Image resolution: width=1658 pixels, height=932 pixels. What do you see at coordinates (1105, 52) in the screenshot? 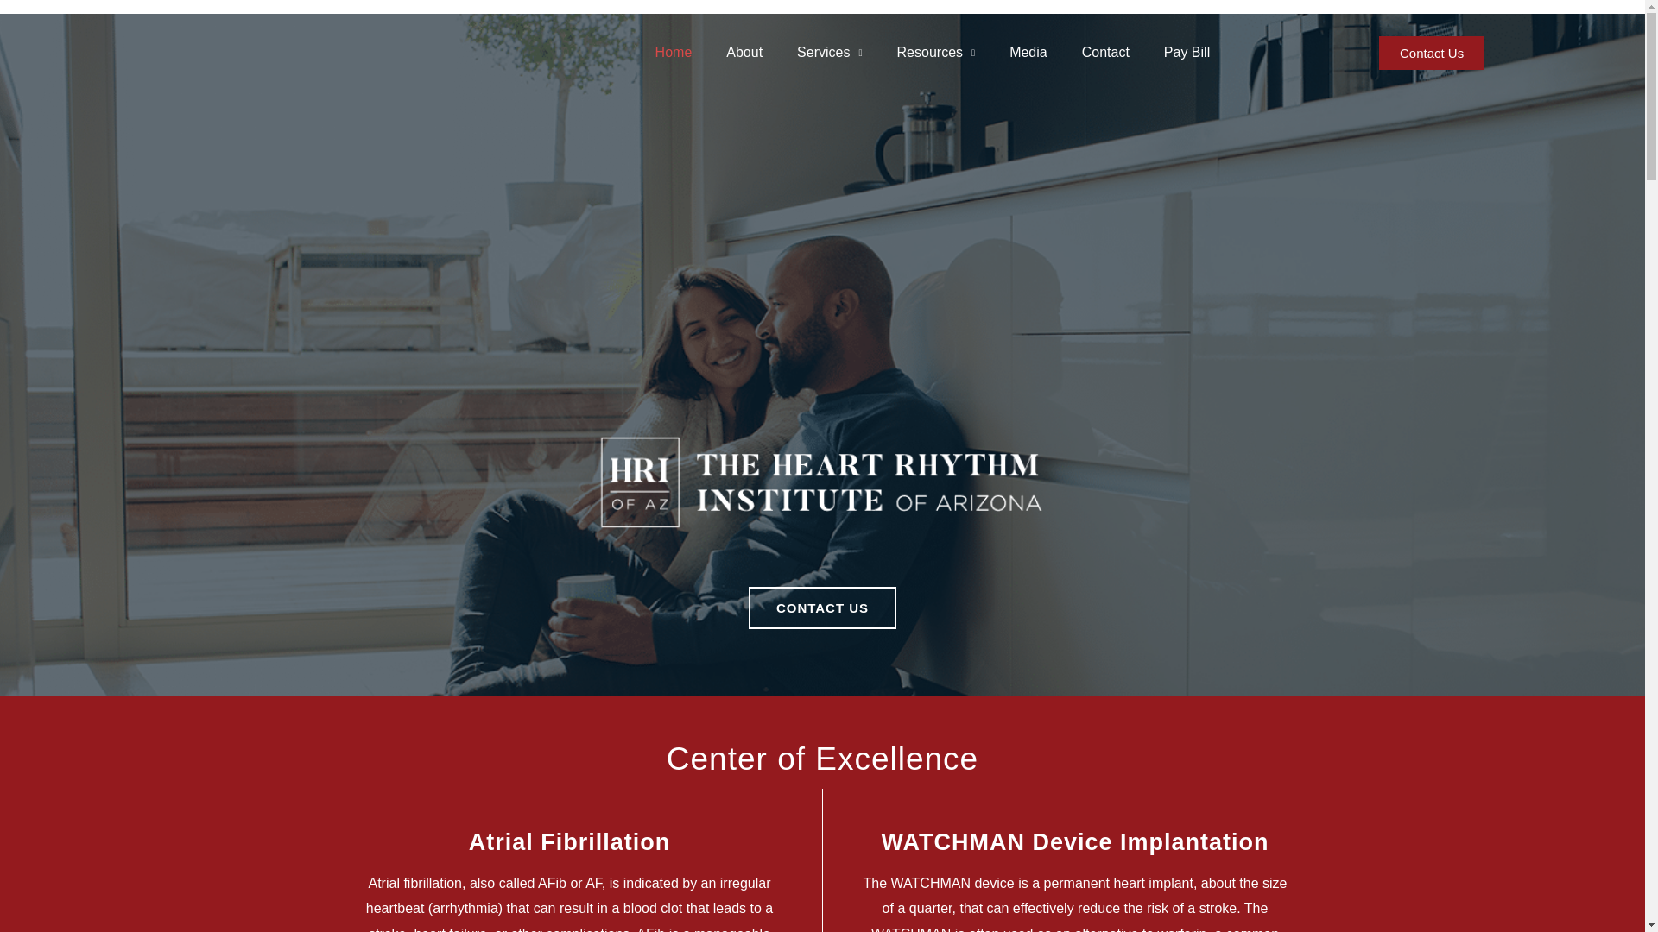
I see `Contact` at bounding box center [1105, 52].